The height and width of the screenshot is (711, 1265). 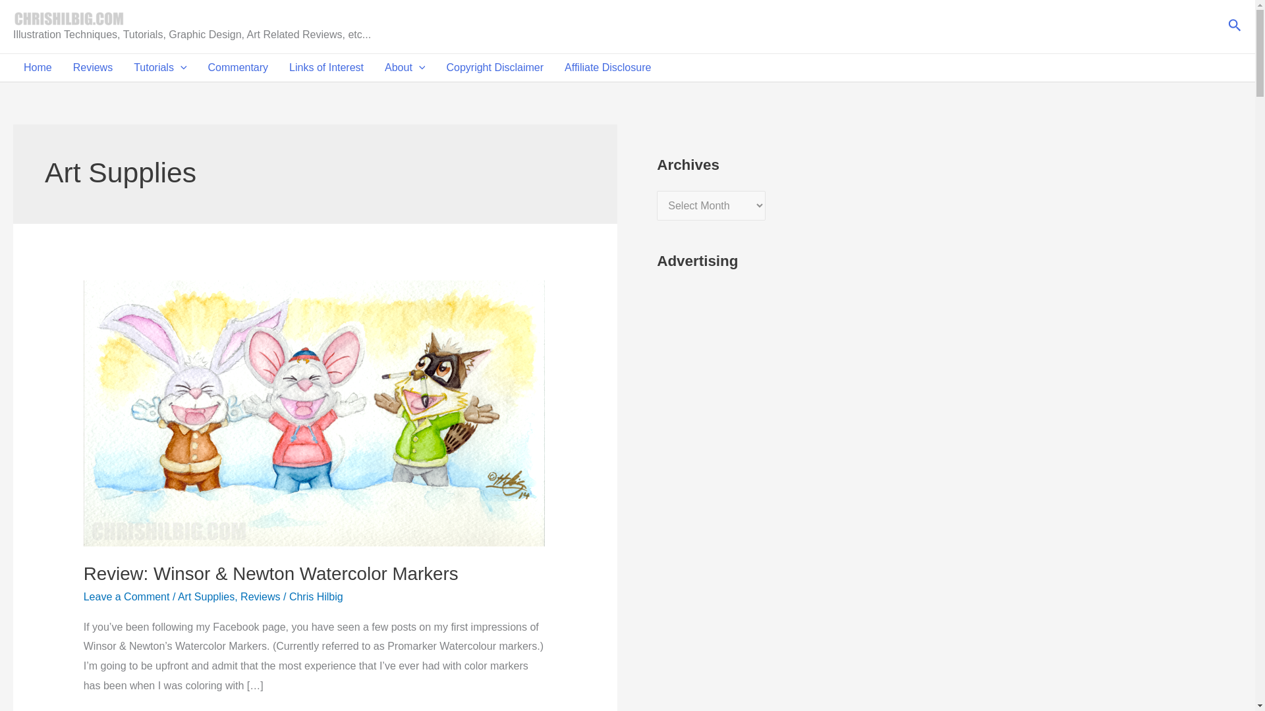 What do you see at coordinates (494, 68) in the screenshot?
I see `Copyright Disclaimer` at bounding box center [494, 68].